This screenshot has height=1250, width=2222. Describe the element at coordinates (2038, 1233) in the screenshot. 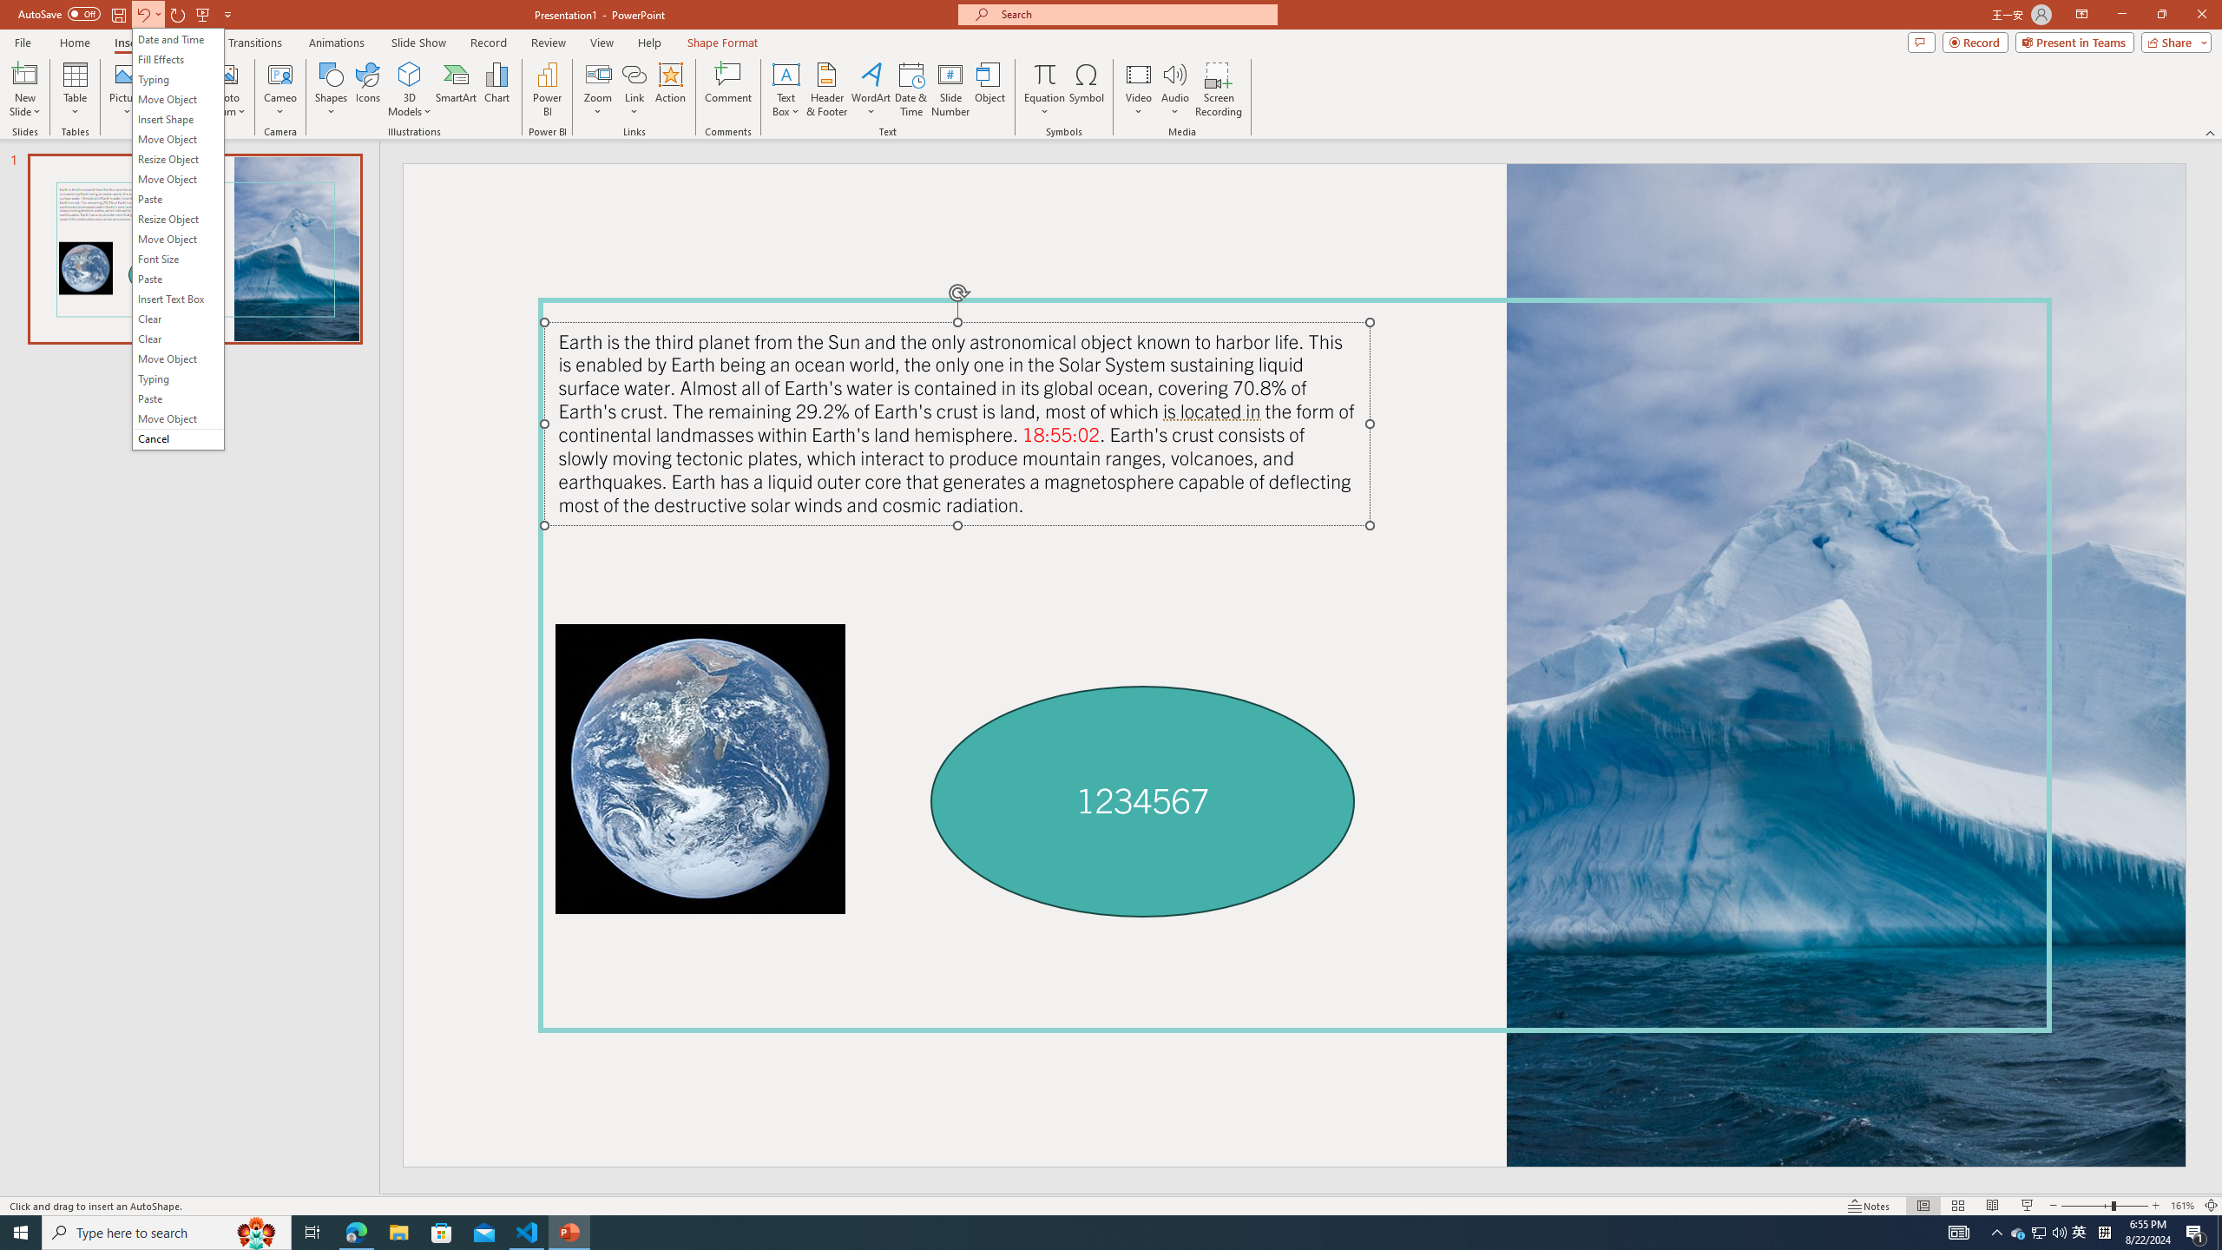

I see `Link` at that location.